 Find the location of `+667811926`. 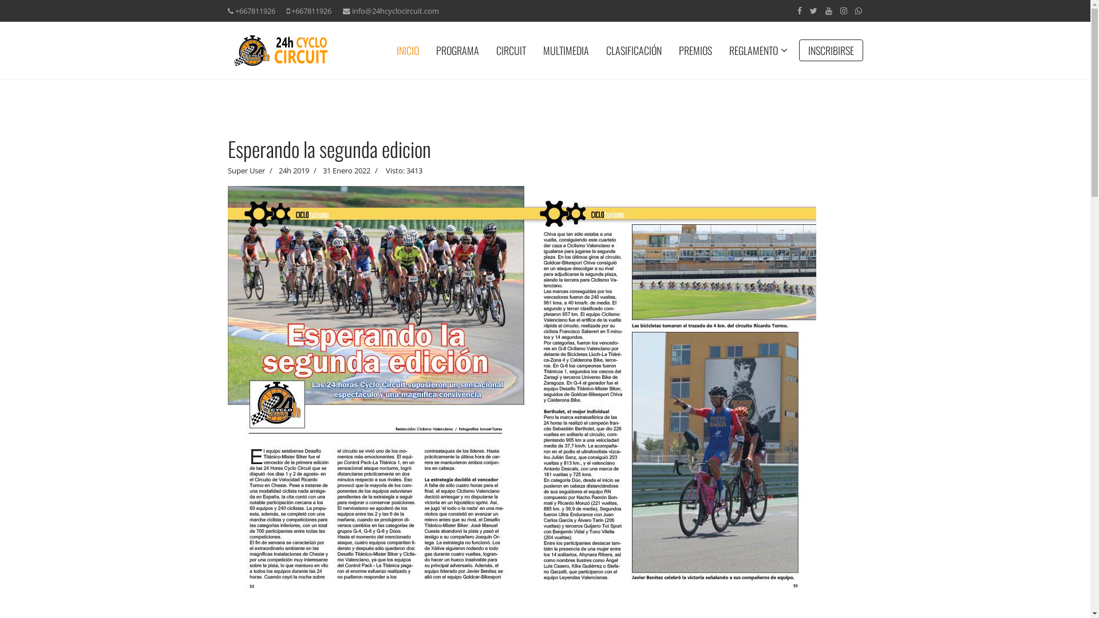

+667811926 is located at coordinates (255, 11).